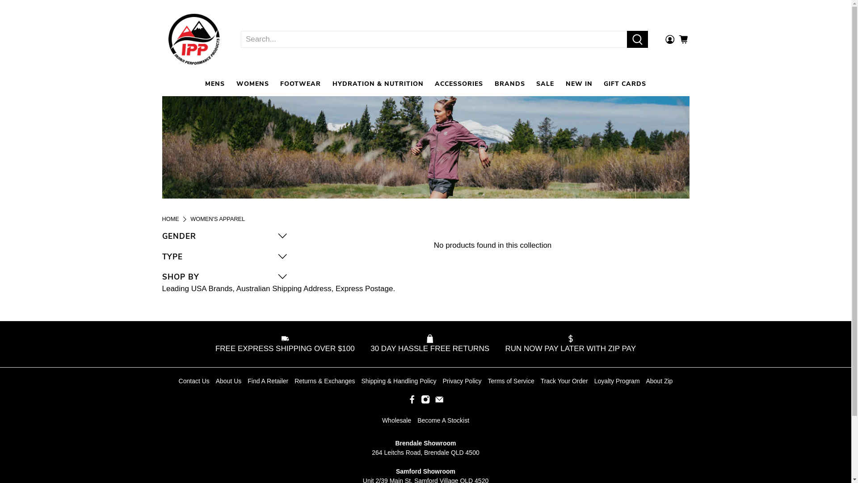  I want to click on 30 DAY HASSLE FREE RETURNS, so click(430, 344).